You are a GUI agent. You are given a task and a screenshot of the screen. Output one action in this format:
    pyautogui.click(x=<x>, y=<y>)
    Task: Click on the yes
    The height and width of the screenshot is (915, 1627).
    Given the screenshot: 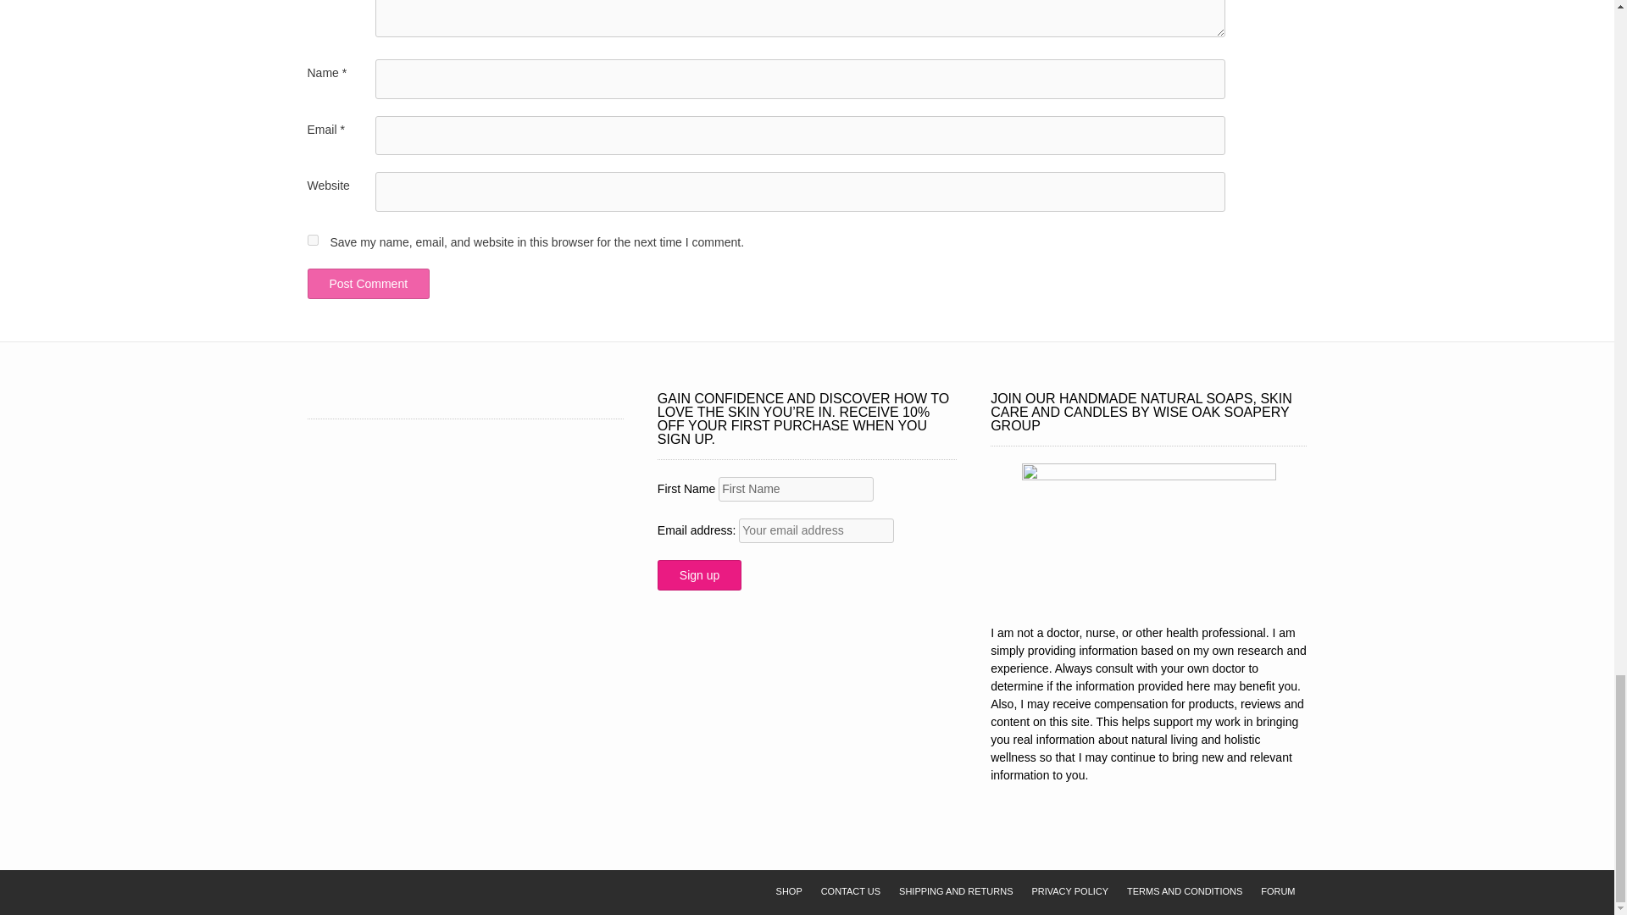 What is the action you would take?
    pyautogui.click(x=312, y=240)
    